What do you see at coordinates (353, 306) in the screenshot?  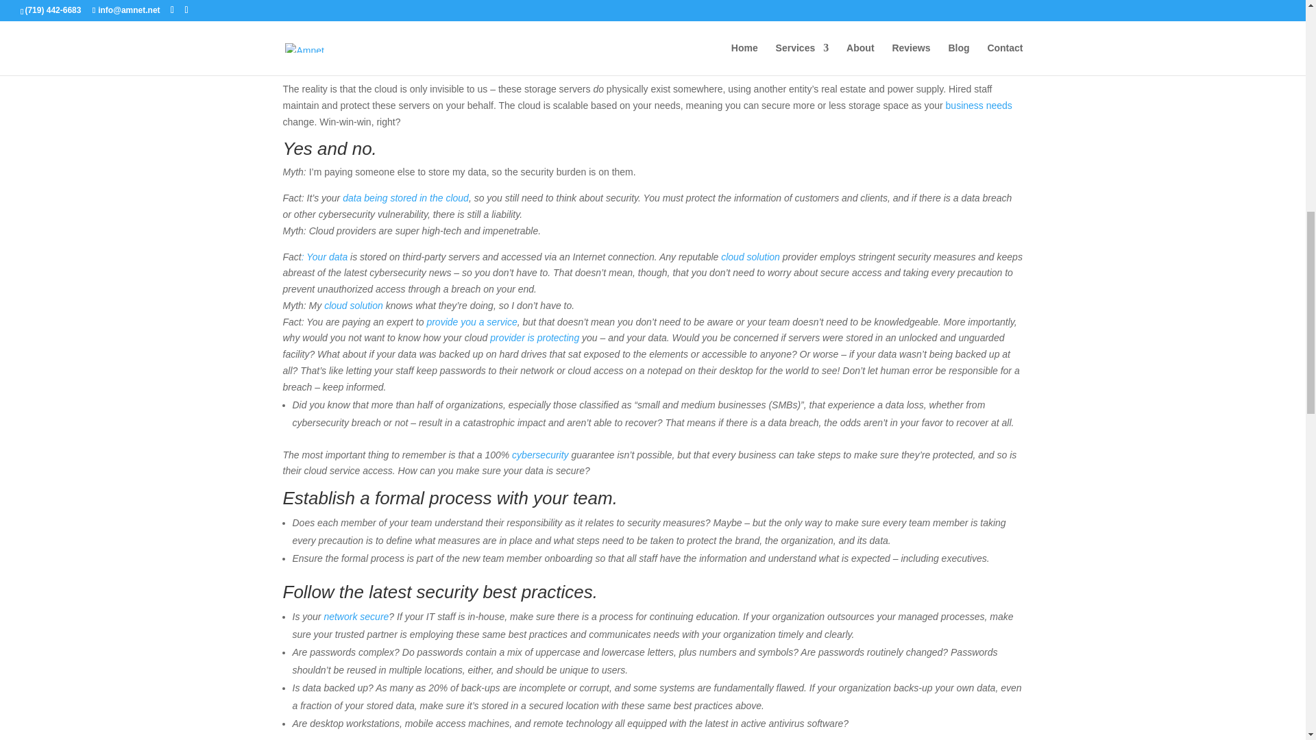 I see `cloud solution` at bounding box center [353, 306].